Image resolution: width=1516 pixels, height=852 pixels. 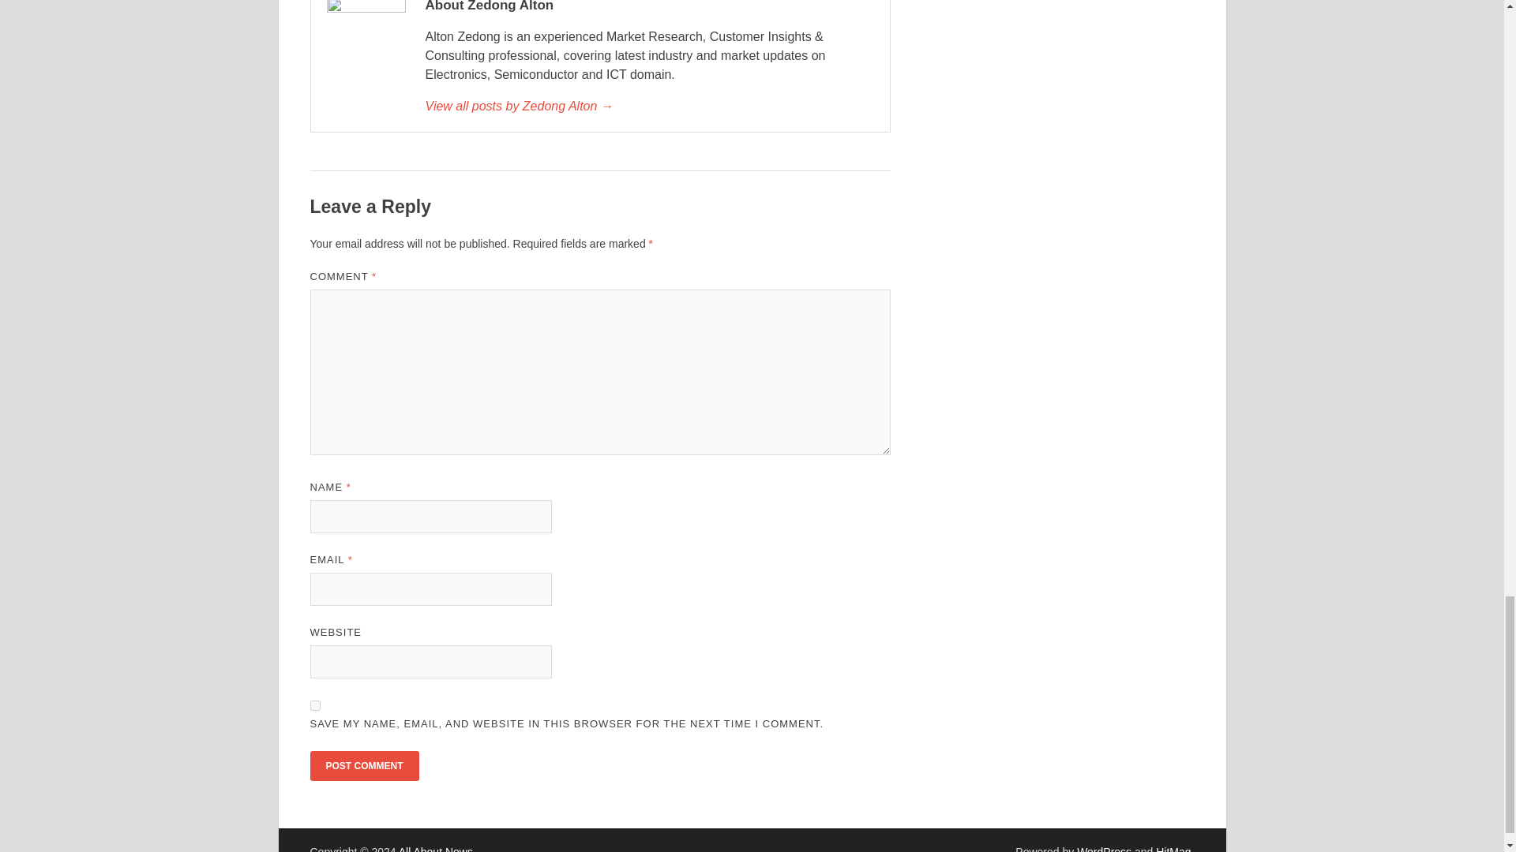 I want to click on Zedong Alton, so click(x=648, y=106).